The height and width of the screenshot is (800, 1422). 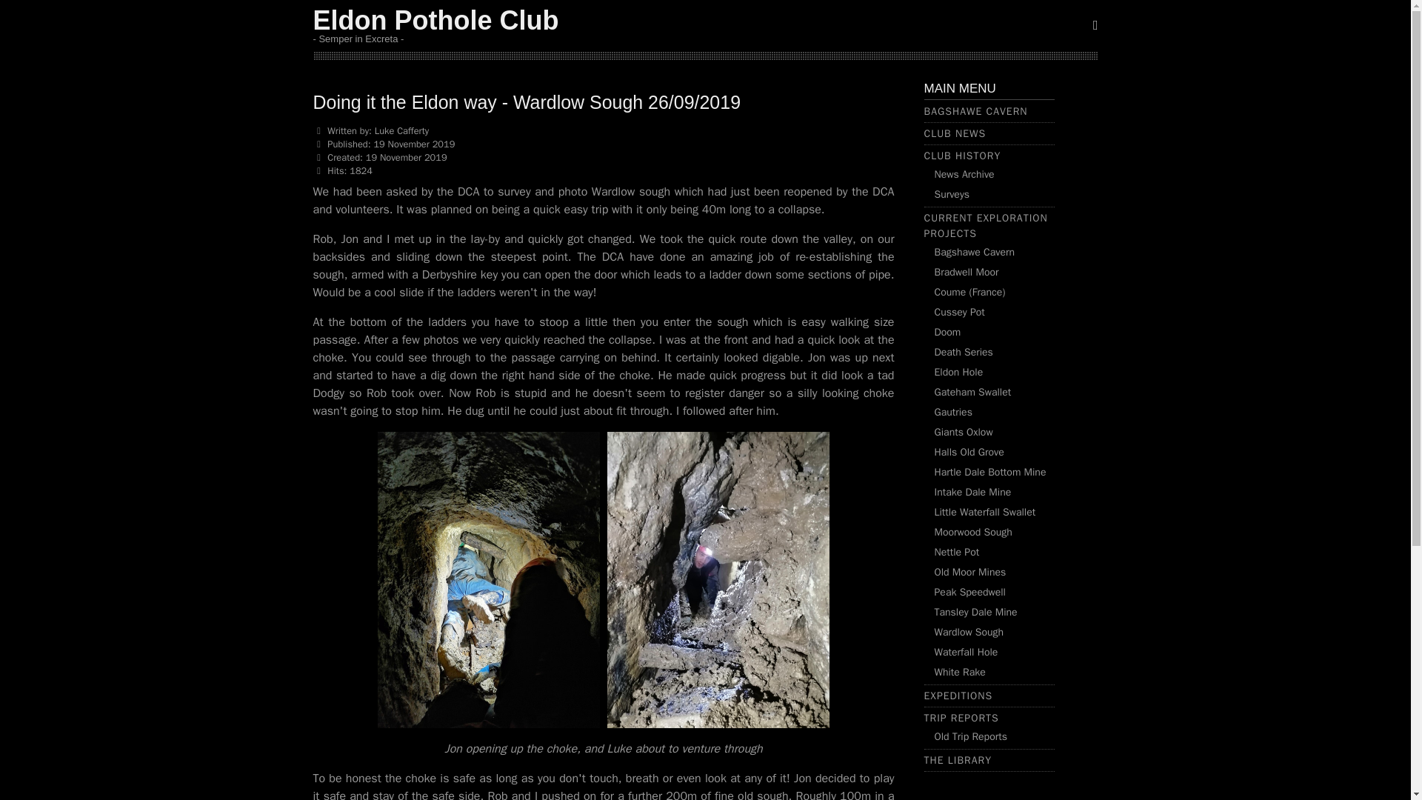 I want to click on Eldon Hole, so click(x=958, y=372).